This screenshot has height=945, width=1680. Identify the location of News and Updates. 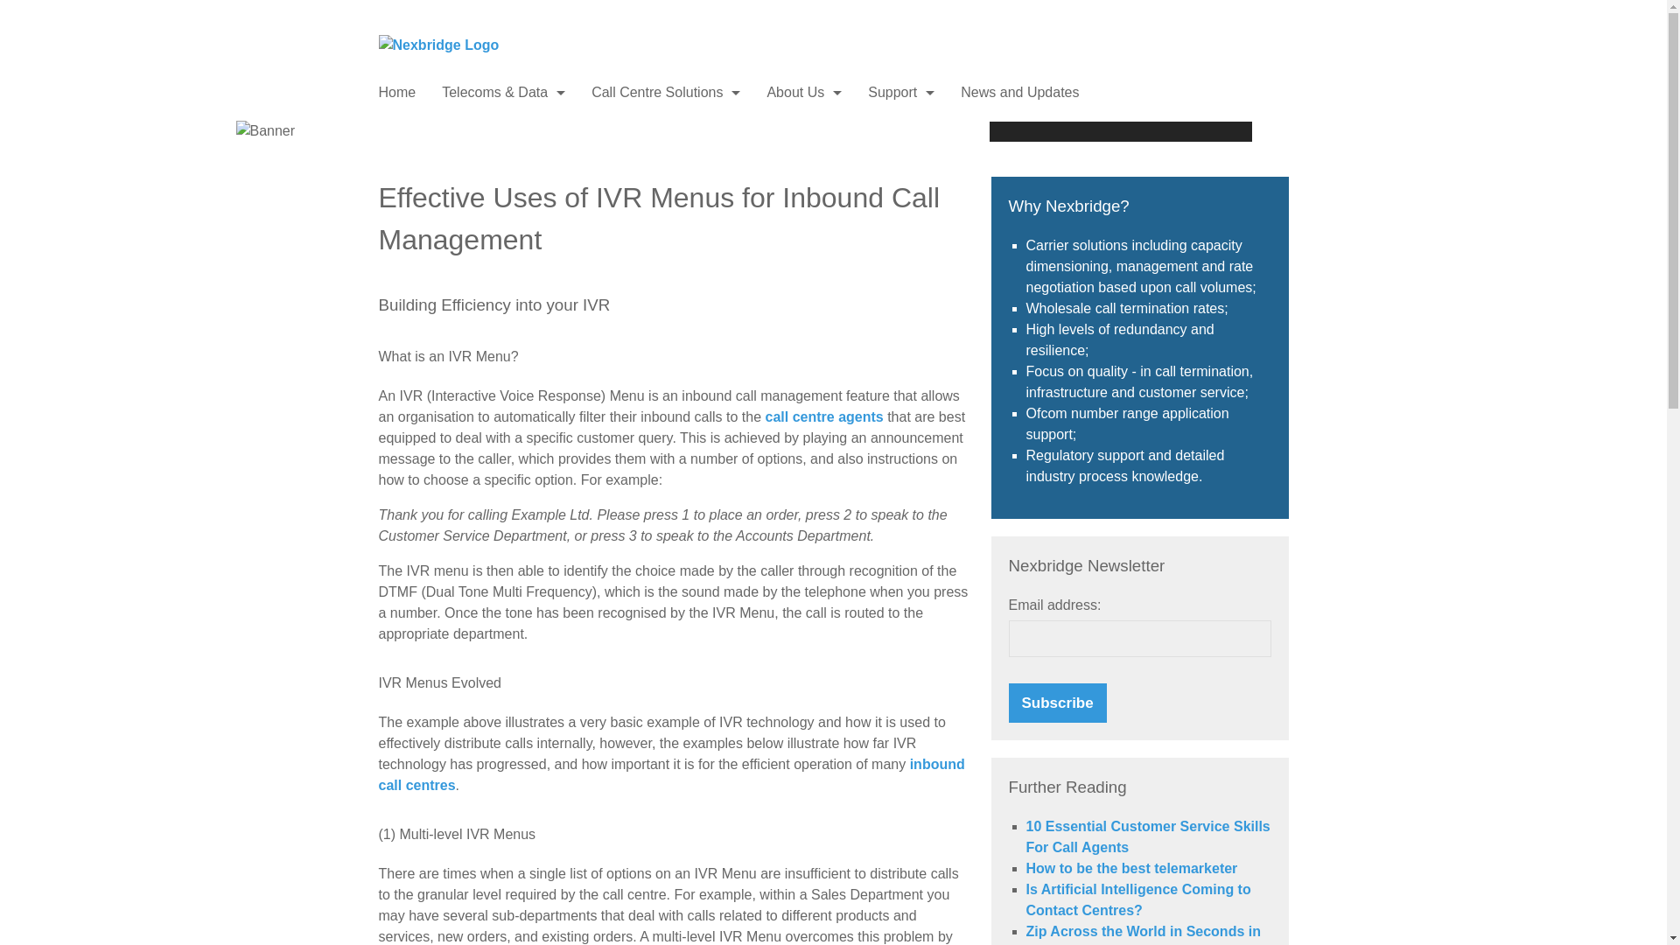
(1019, 93).